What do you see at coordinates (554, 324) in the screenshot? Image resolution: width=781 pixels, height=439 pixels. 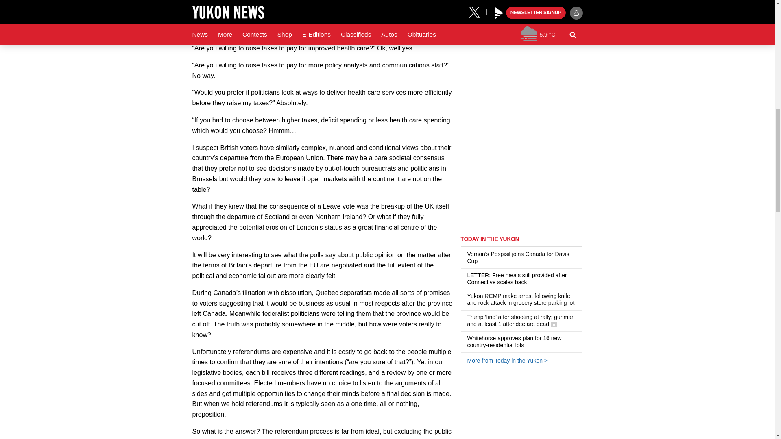 I see `Has a gallery` at bounding box center [554, 324].